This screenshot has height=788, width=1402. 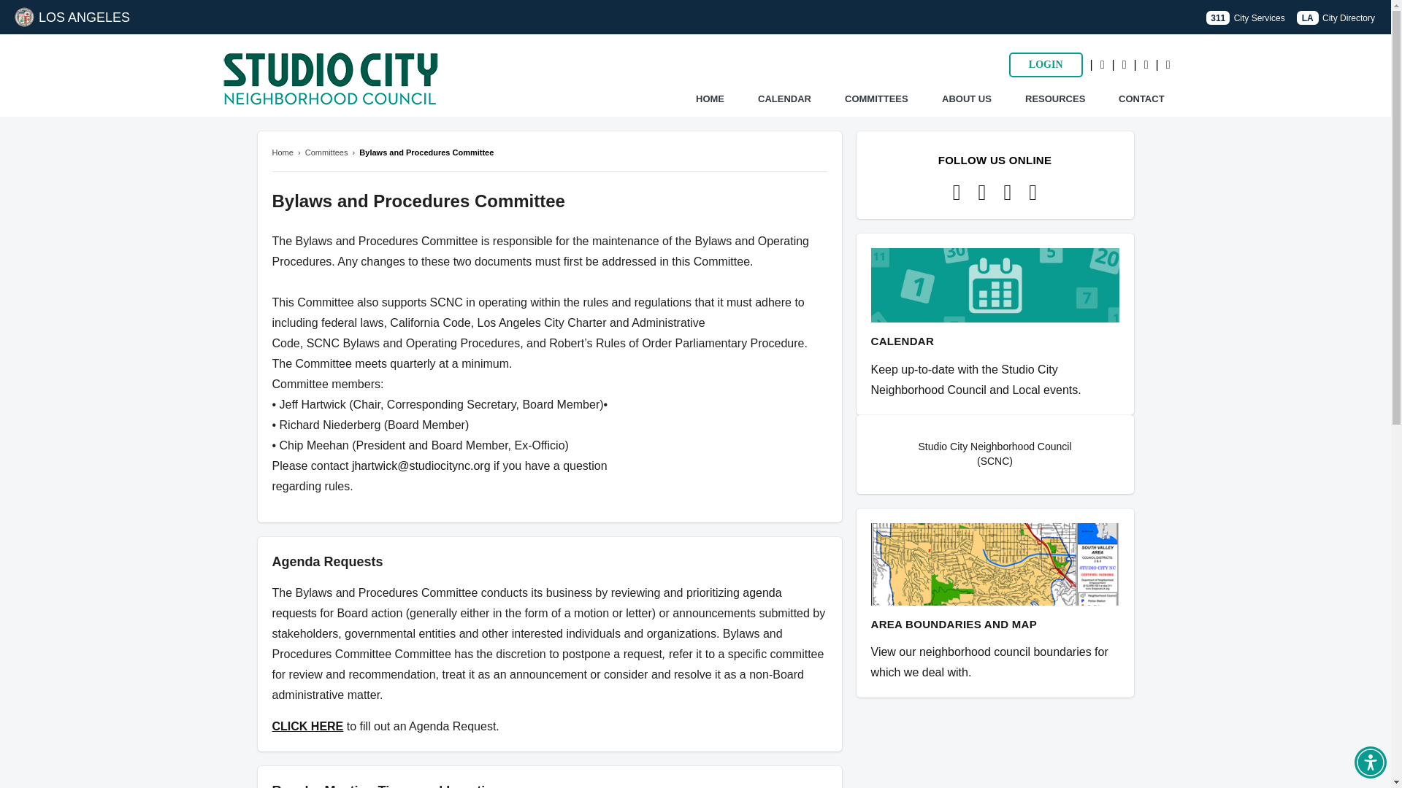 I want to click on agenda requests, so click(x=526, y=603).